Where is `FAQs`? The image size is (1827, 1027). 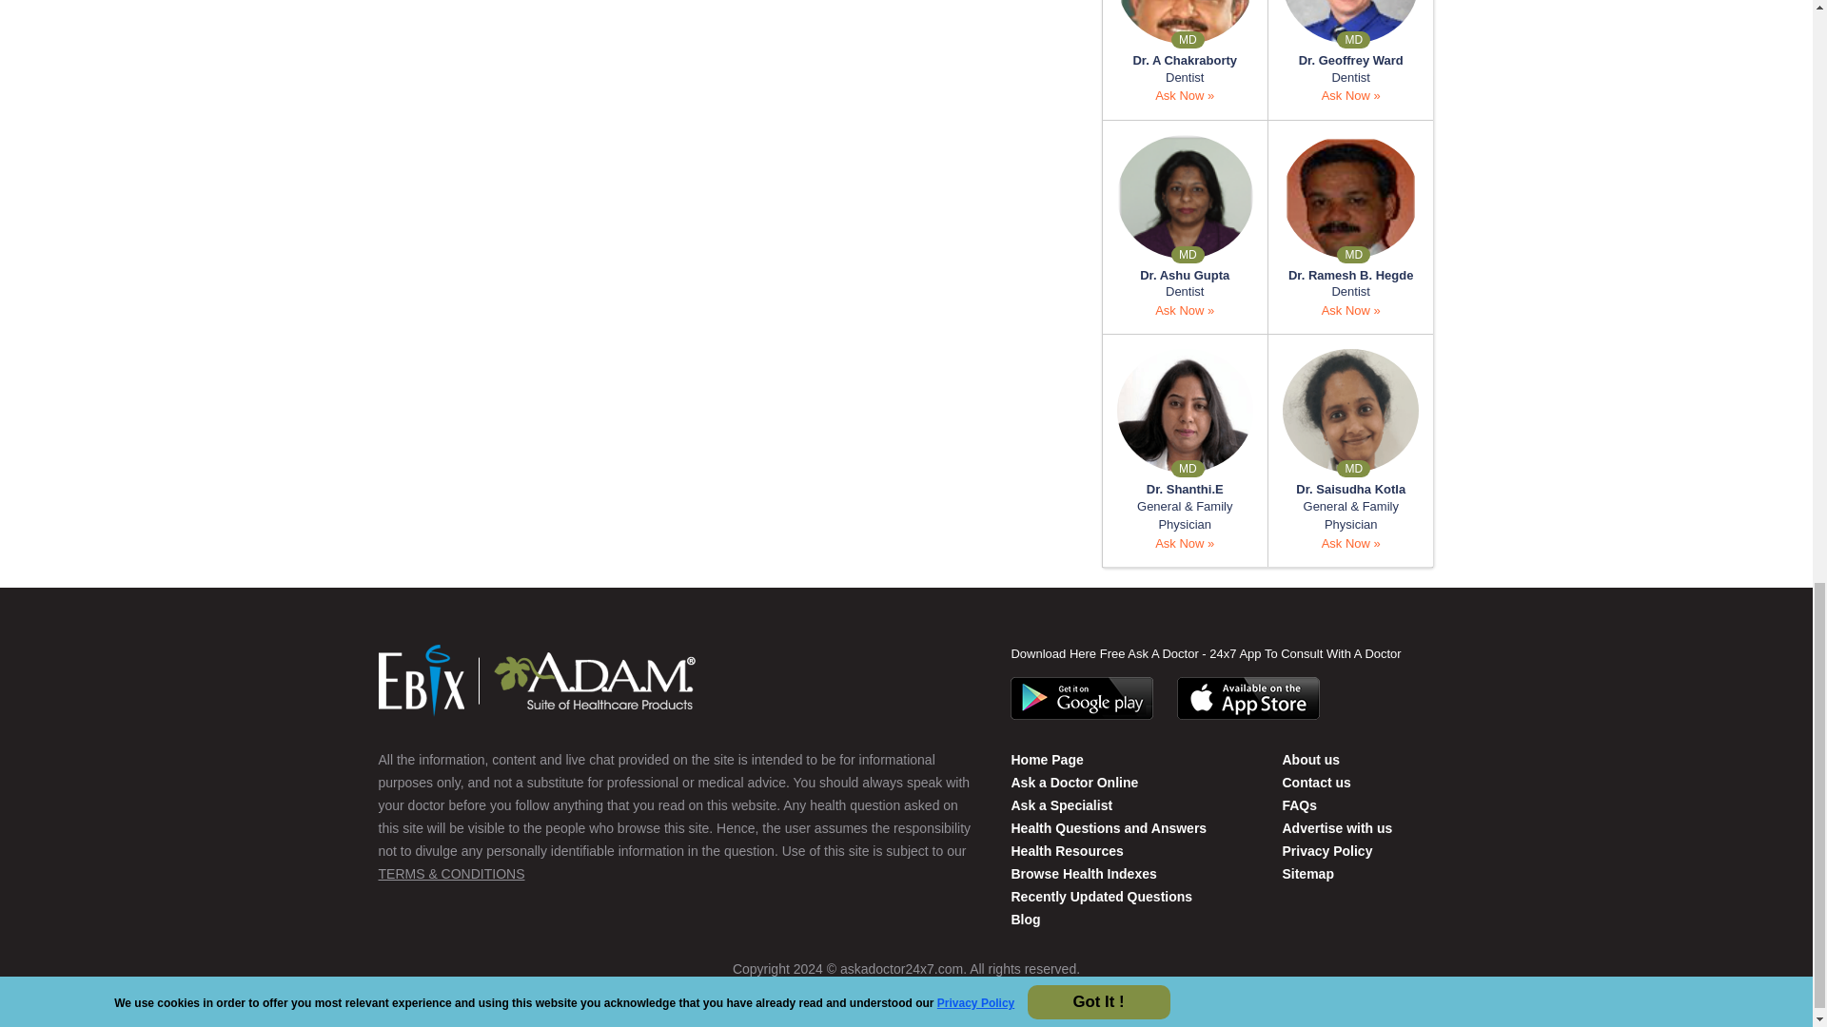 FAQs is located at coordinates (1300, 805).